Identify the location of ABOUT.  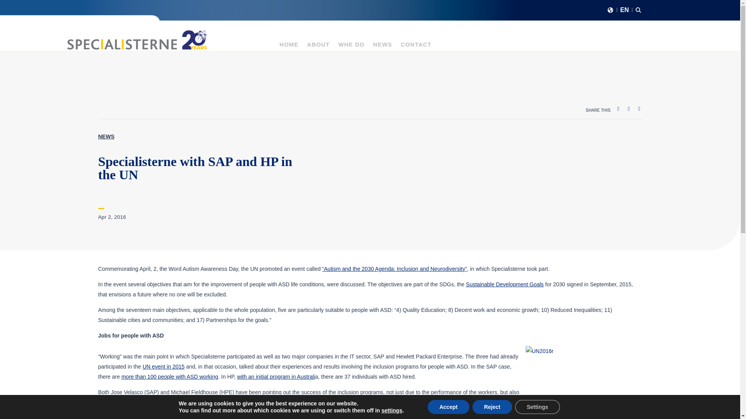
(318, 47).